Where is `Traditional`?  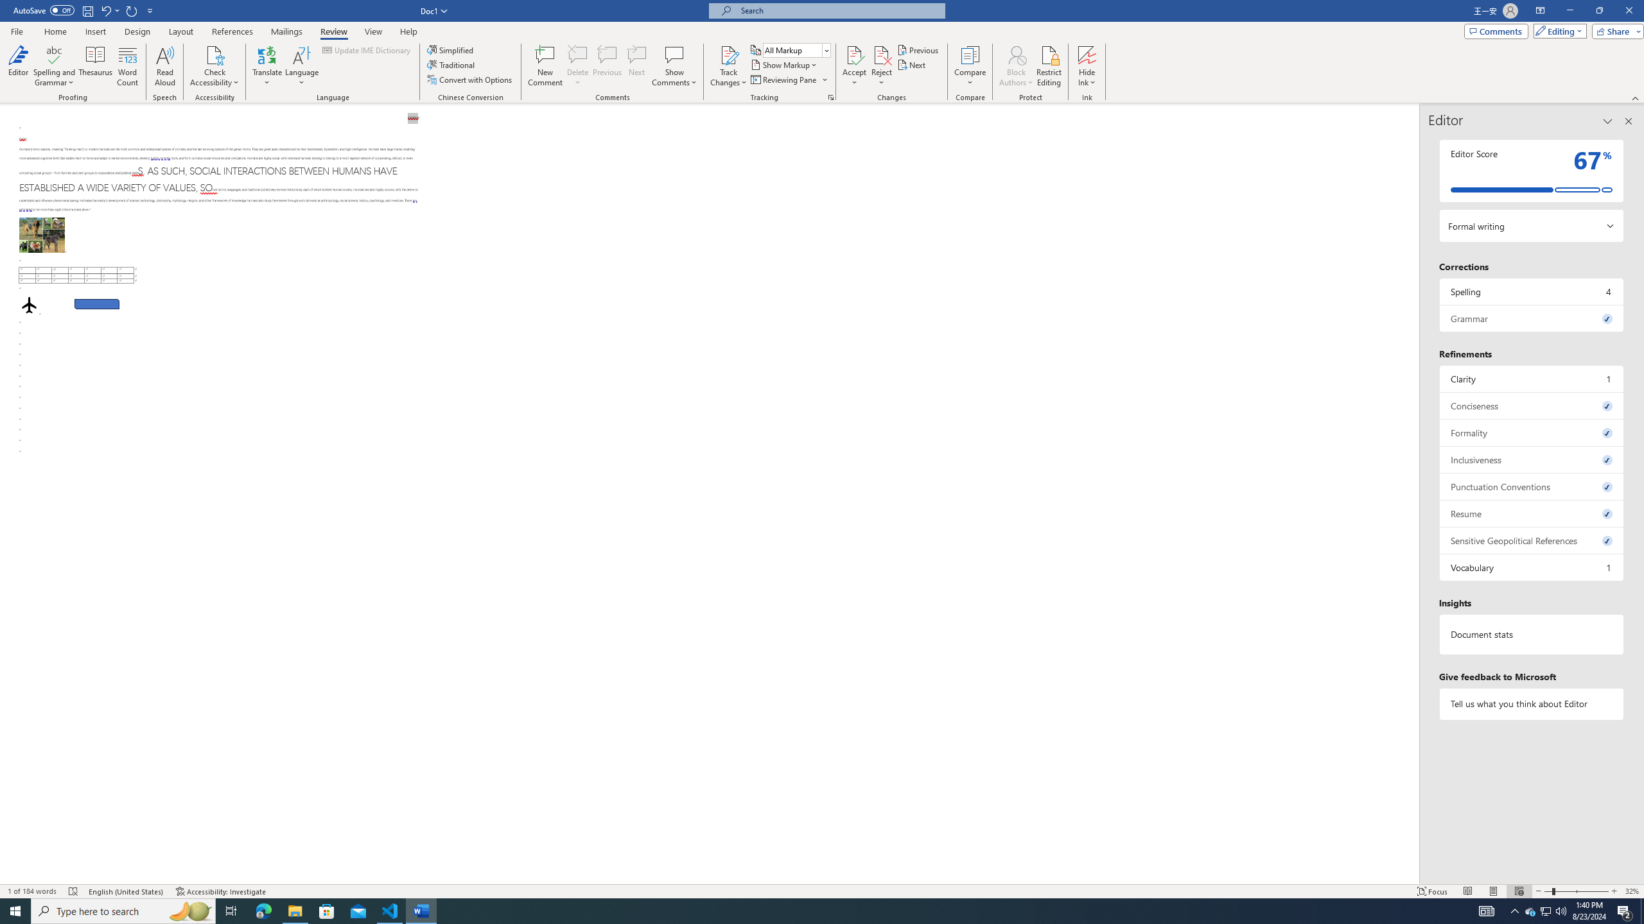
Traditional is located at coordinates (452, 64).